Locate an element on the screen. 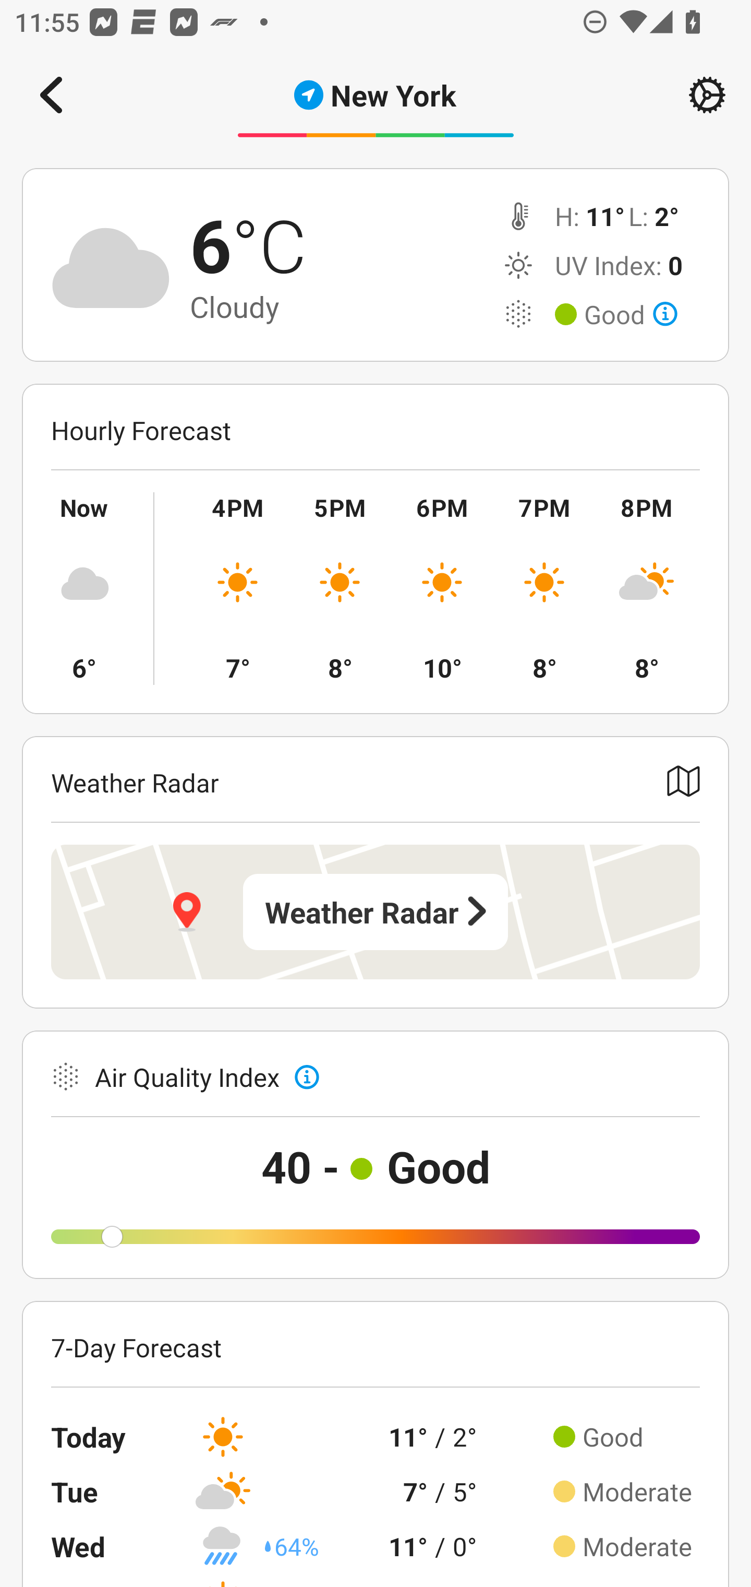 The image size is (751, 1587). Navigate up is located at coordinates (51, 95).